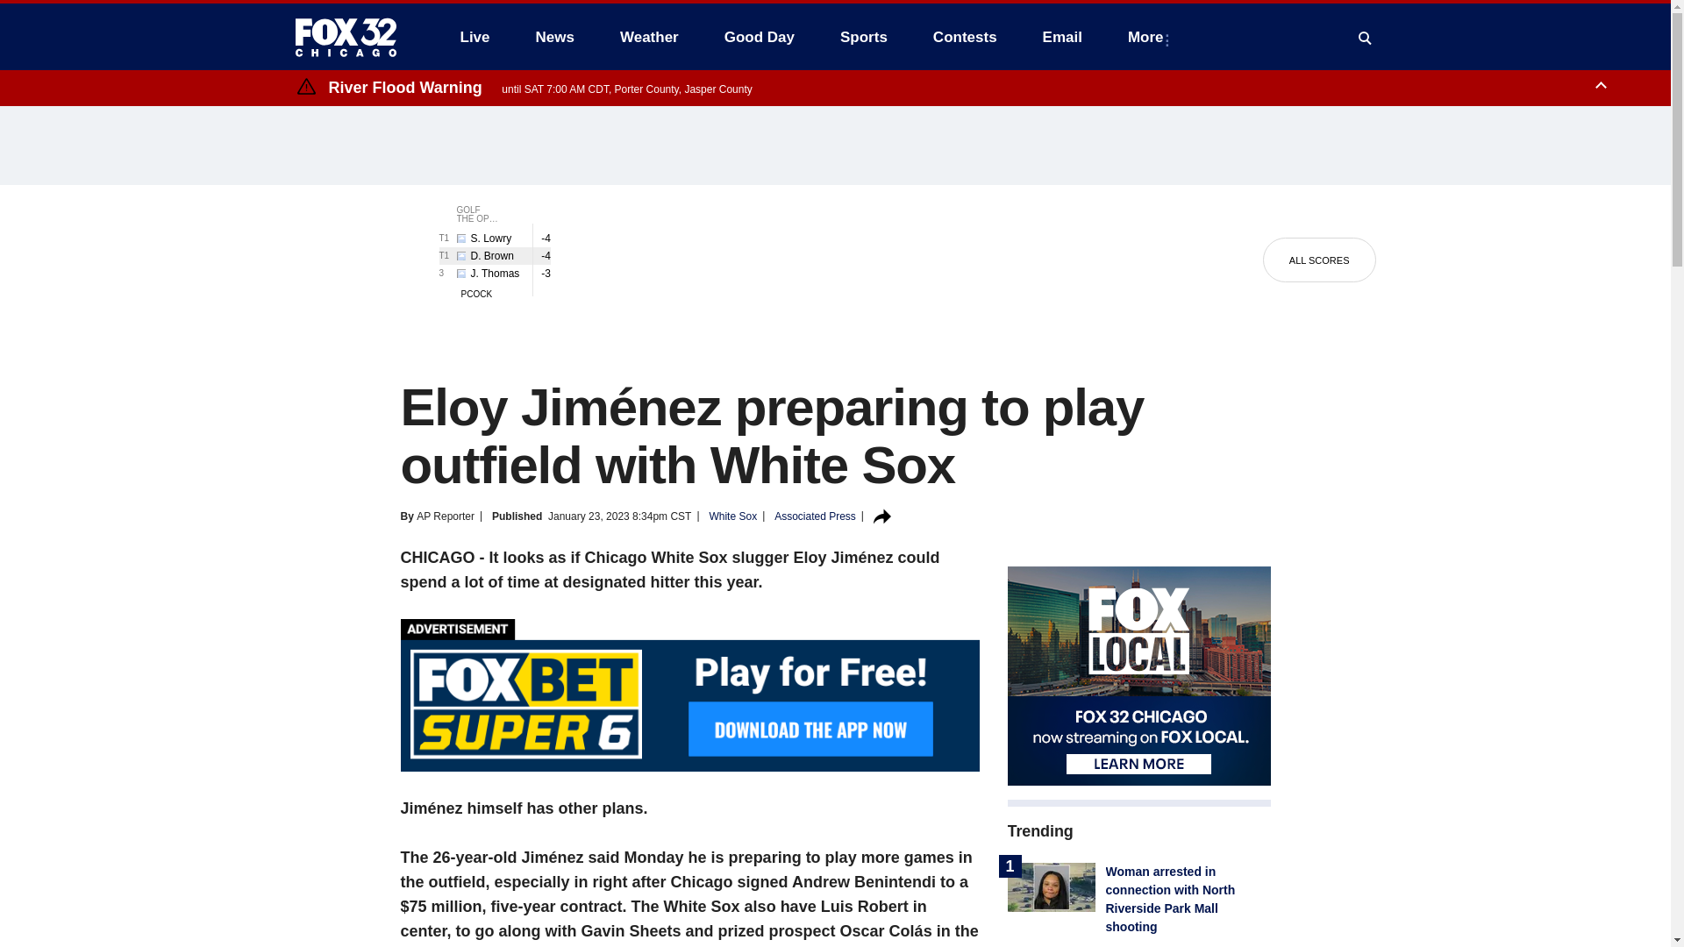 This screenshot has height=947, width=1684. I want to click on Good Day, so click(760, 37).